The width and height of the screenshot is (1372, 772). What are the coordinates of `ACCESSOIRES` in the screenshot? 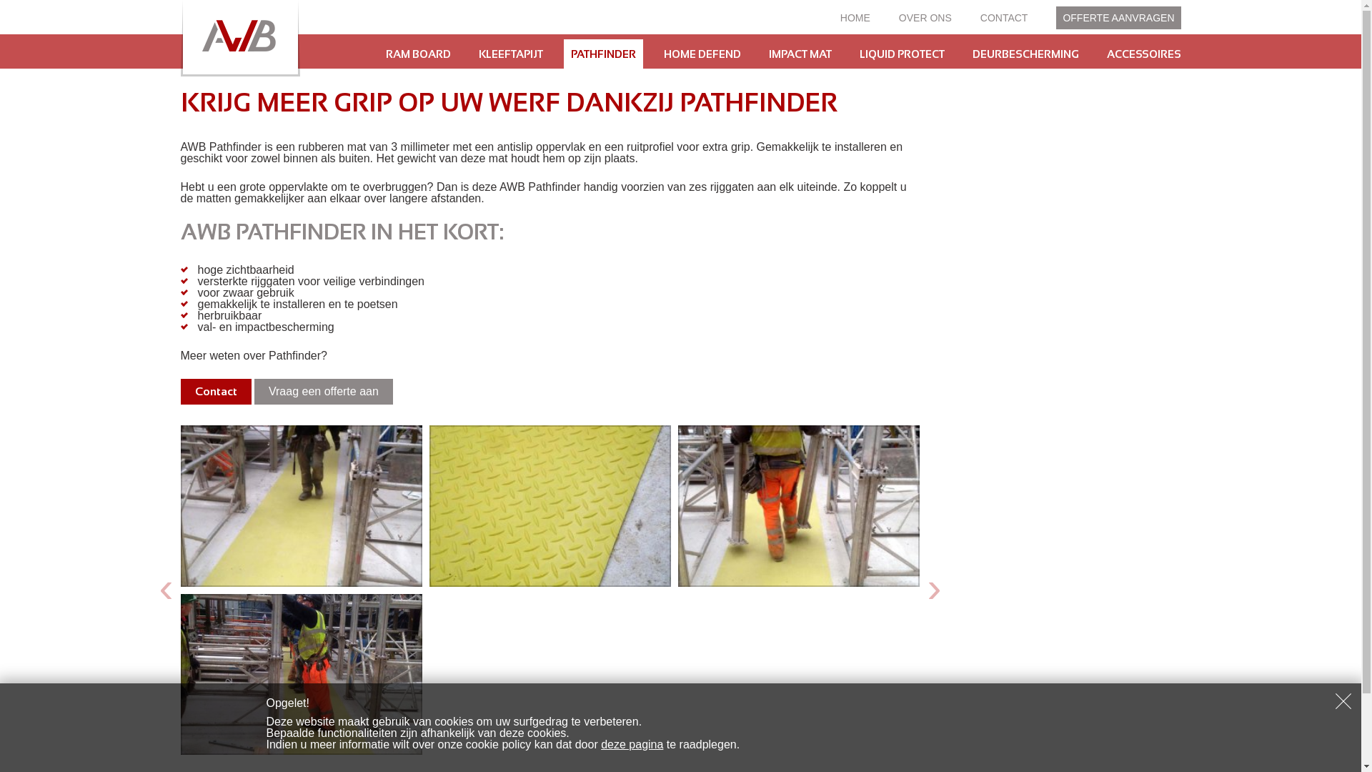 It's located at (1143, 54).